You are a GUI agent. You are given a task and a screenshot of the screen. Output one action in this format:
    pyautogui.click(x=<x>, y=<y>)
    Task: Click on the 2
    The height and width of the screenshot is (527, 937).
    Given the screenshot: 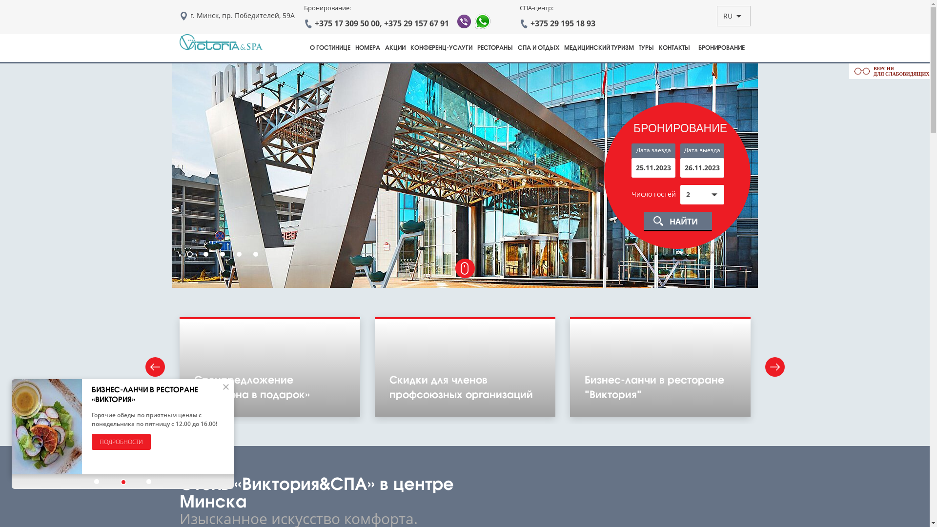 What is the action you would take?
    pyautogui.click(x=206, y=255)
    